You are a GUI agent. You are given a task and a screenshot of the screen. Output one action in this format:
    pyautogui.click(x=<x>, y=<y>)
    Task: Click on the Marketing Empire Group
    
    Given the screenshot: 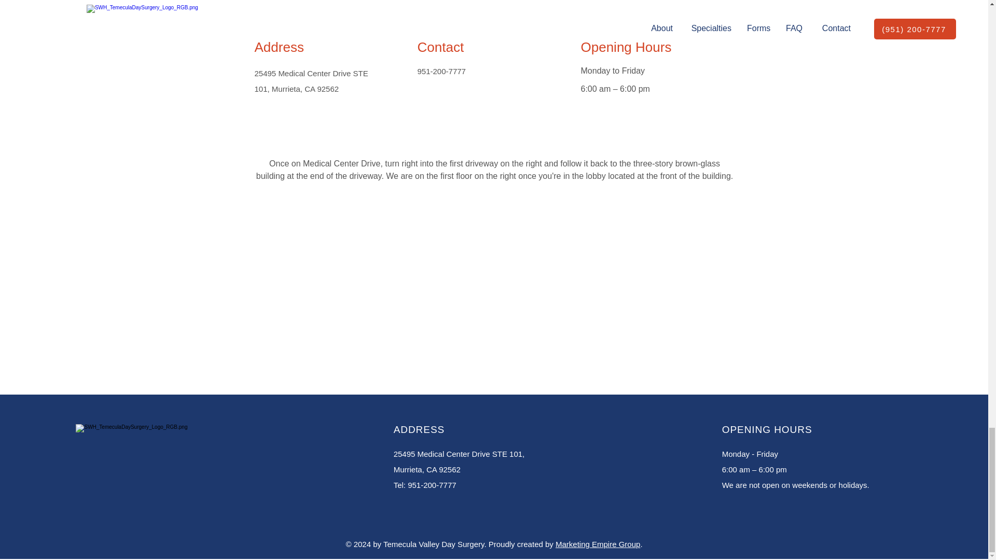 What is the action you would take?
    pyautogui.click(x=598, y=544)
    